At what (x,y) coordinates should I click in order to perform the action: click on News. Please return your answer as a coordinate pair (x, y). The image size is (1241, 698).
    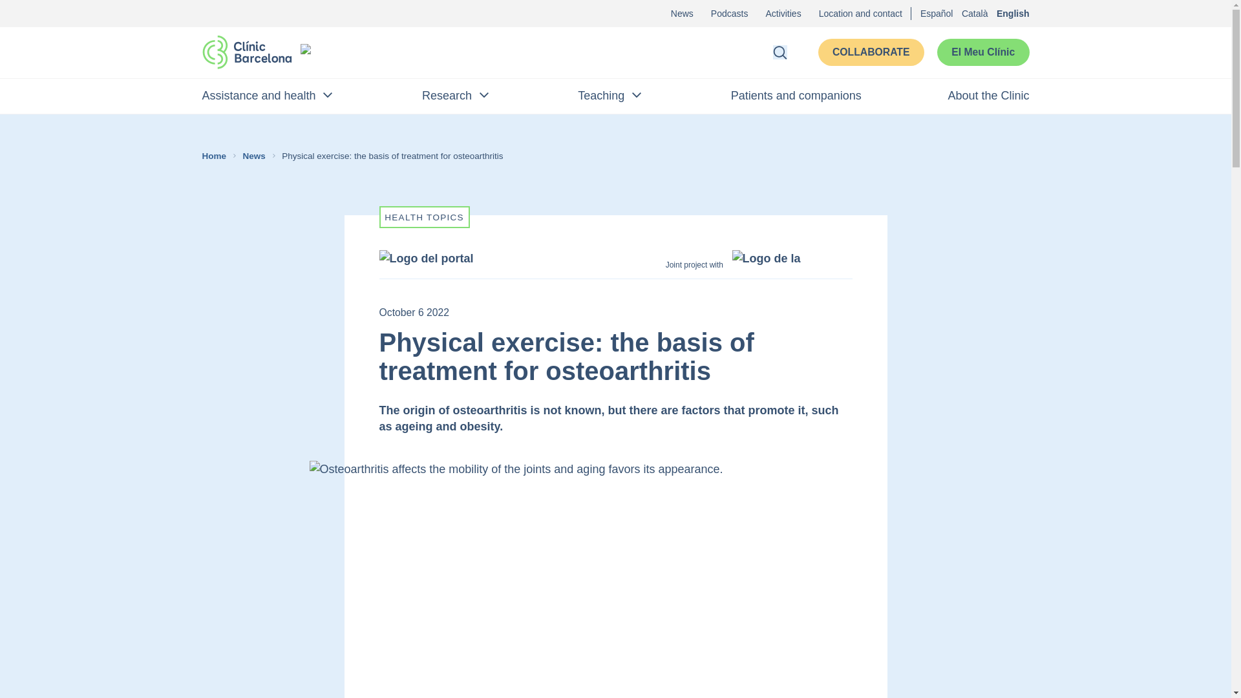
    Looking at the image, I should click on (683, 13).